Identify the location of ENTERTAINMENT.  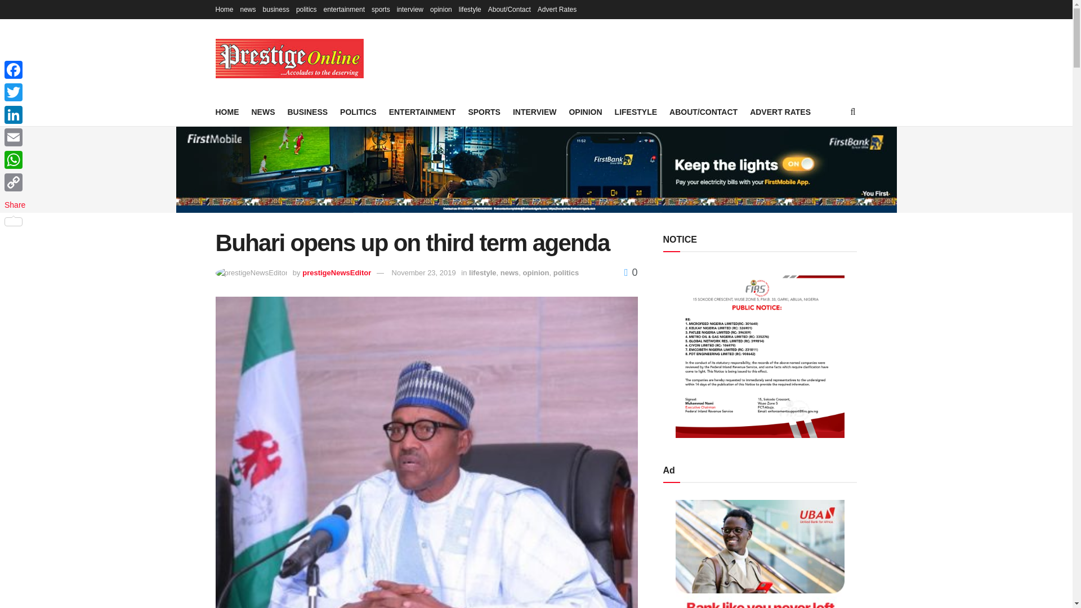
(422, 111).